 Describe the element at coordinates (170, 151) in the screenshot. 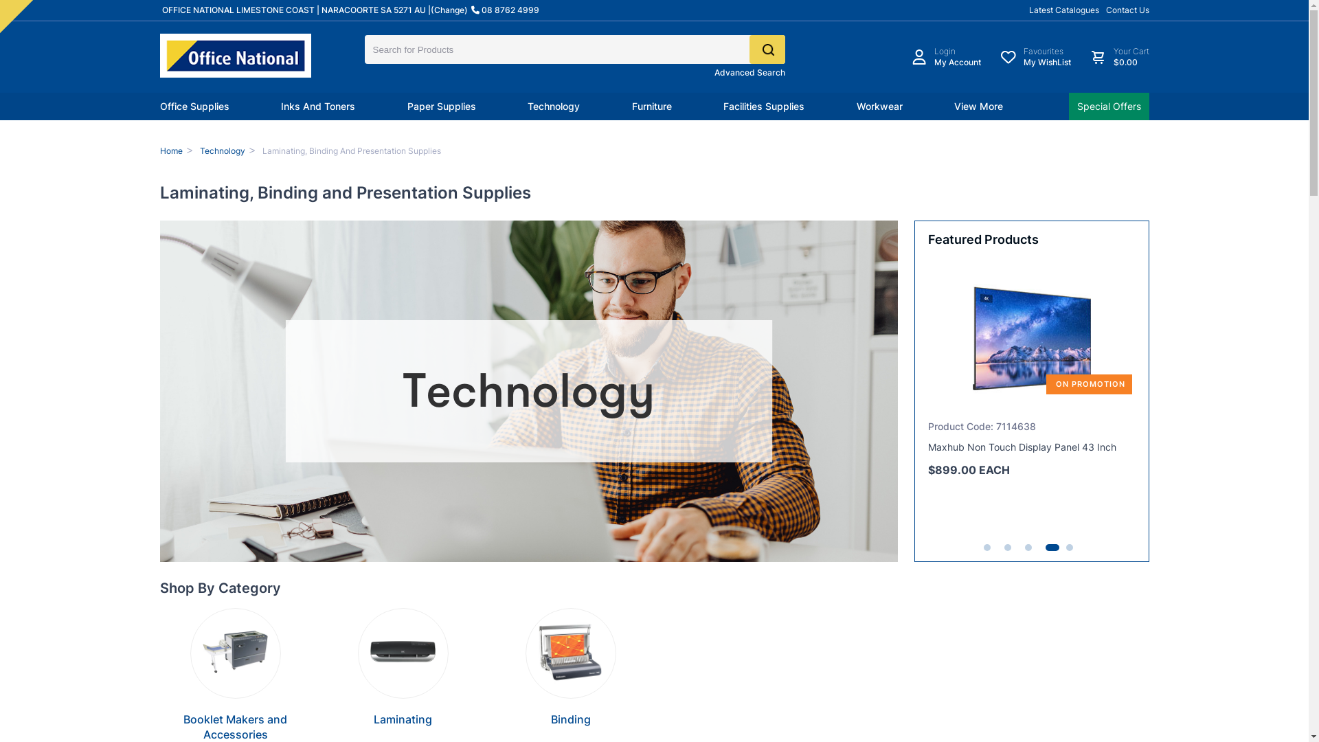

I see `Home` at that location.